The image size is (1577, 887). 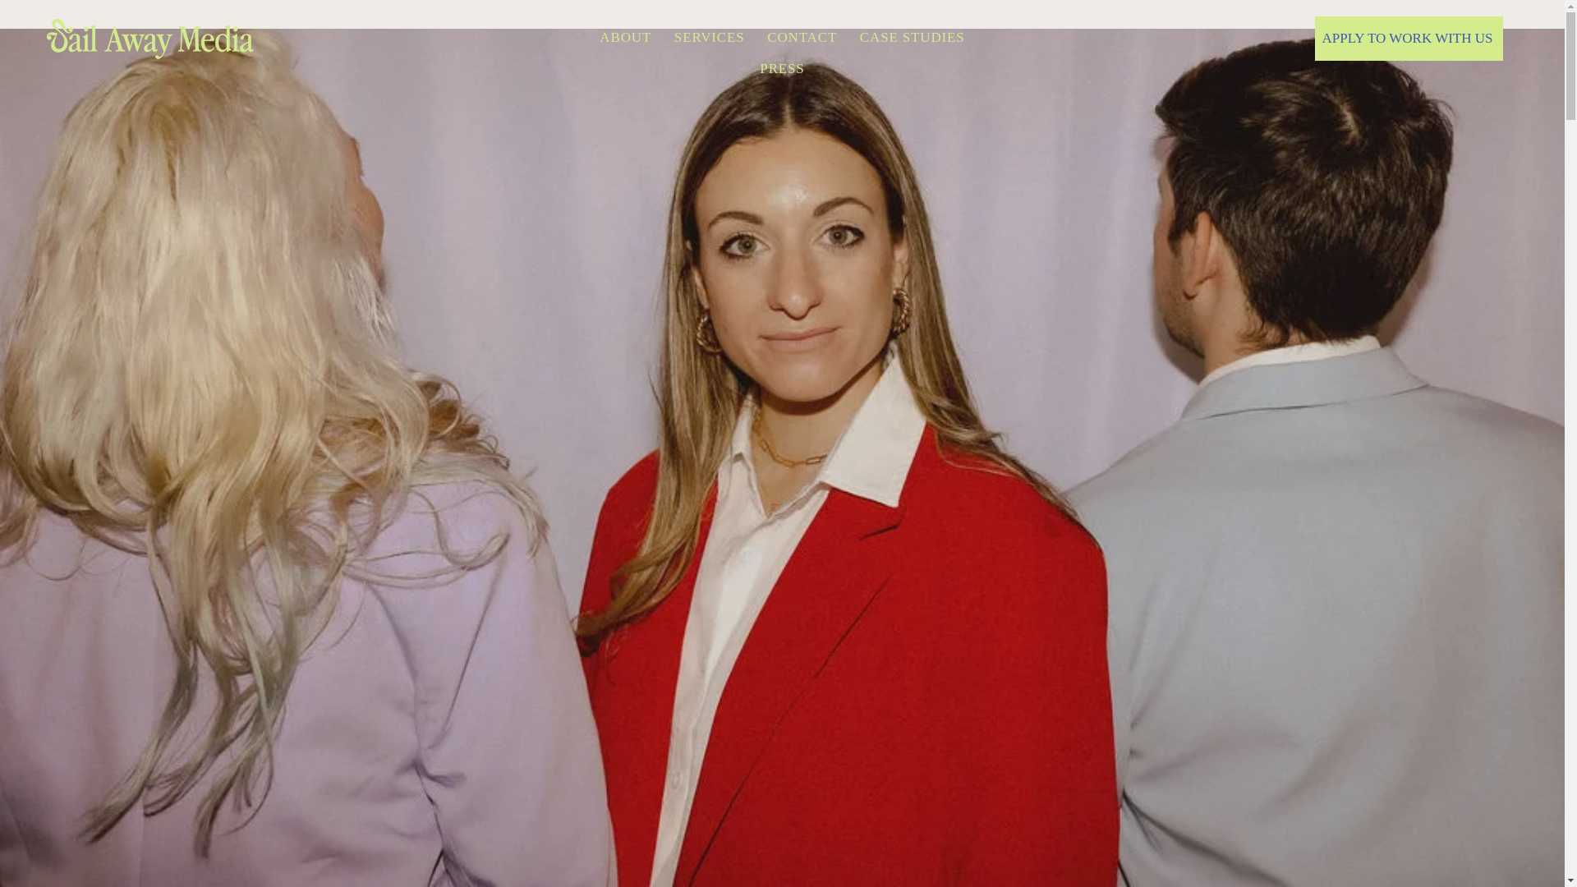 What do you see at coordinates (802, 38) in the screenshot?
I see `CONTACT` at bounding box center [802, 38].